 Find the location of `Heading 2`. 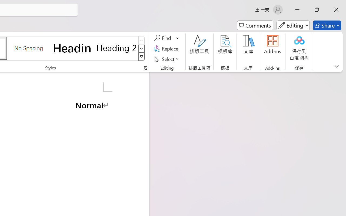

Heading 2 is located at coordinates (116, 48).